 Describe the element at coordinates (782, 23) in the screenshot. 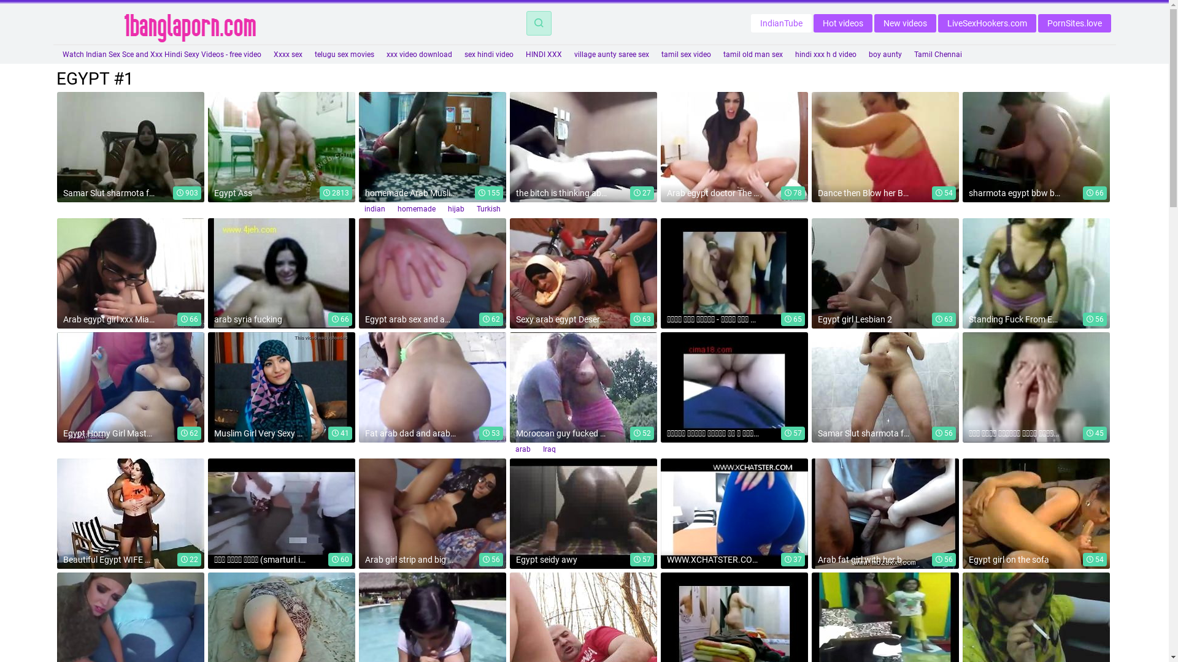

I see `IndianTube` at that location.